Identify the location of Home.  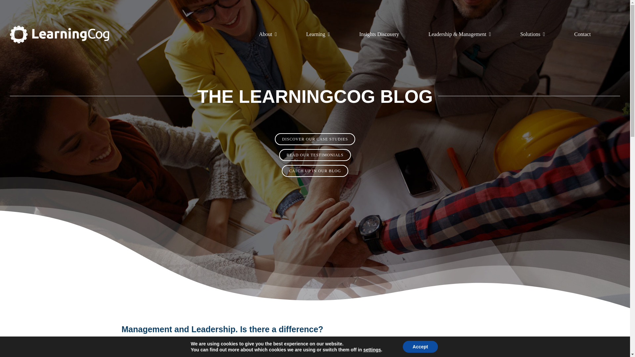
(247, 321).